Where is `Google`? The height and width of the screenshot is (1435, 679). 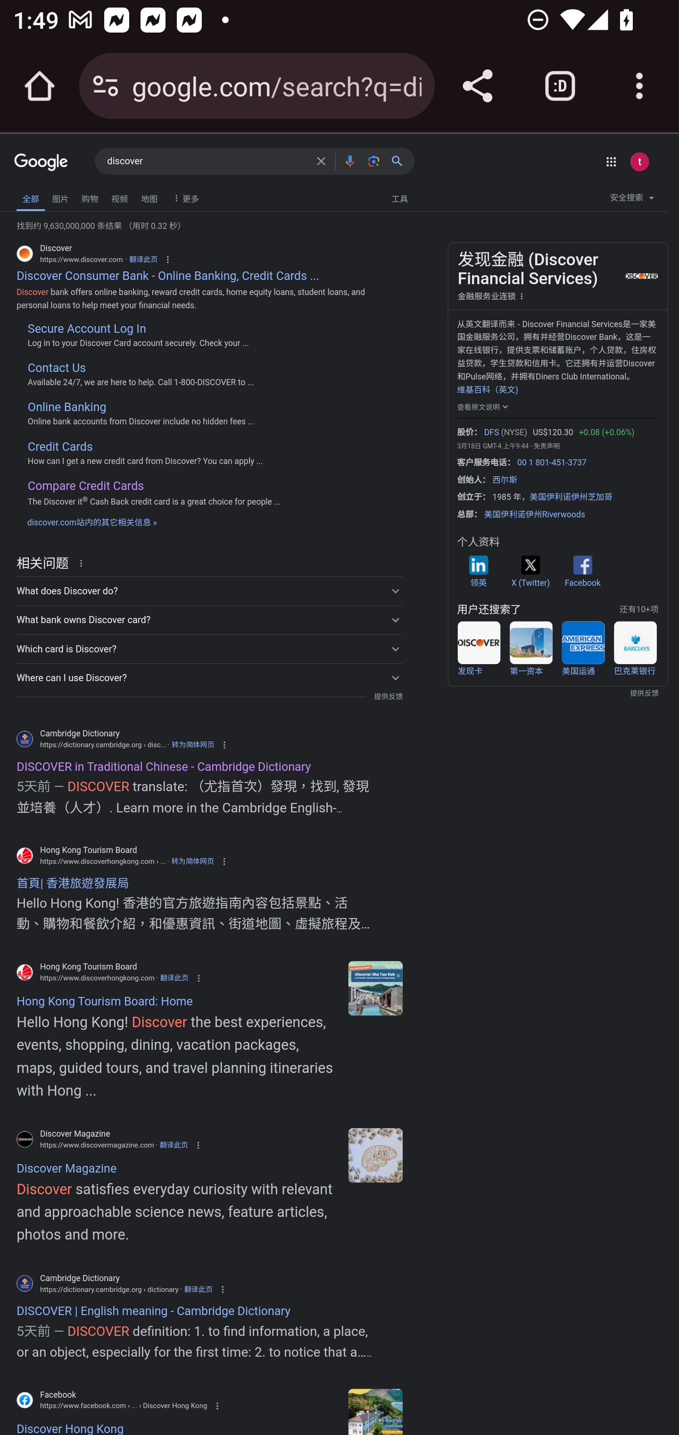
Google is located at coordinates (41, 163).